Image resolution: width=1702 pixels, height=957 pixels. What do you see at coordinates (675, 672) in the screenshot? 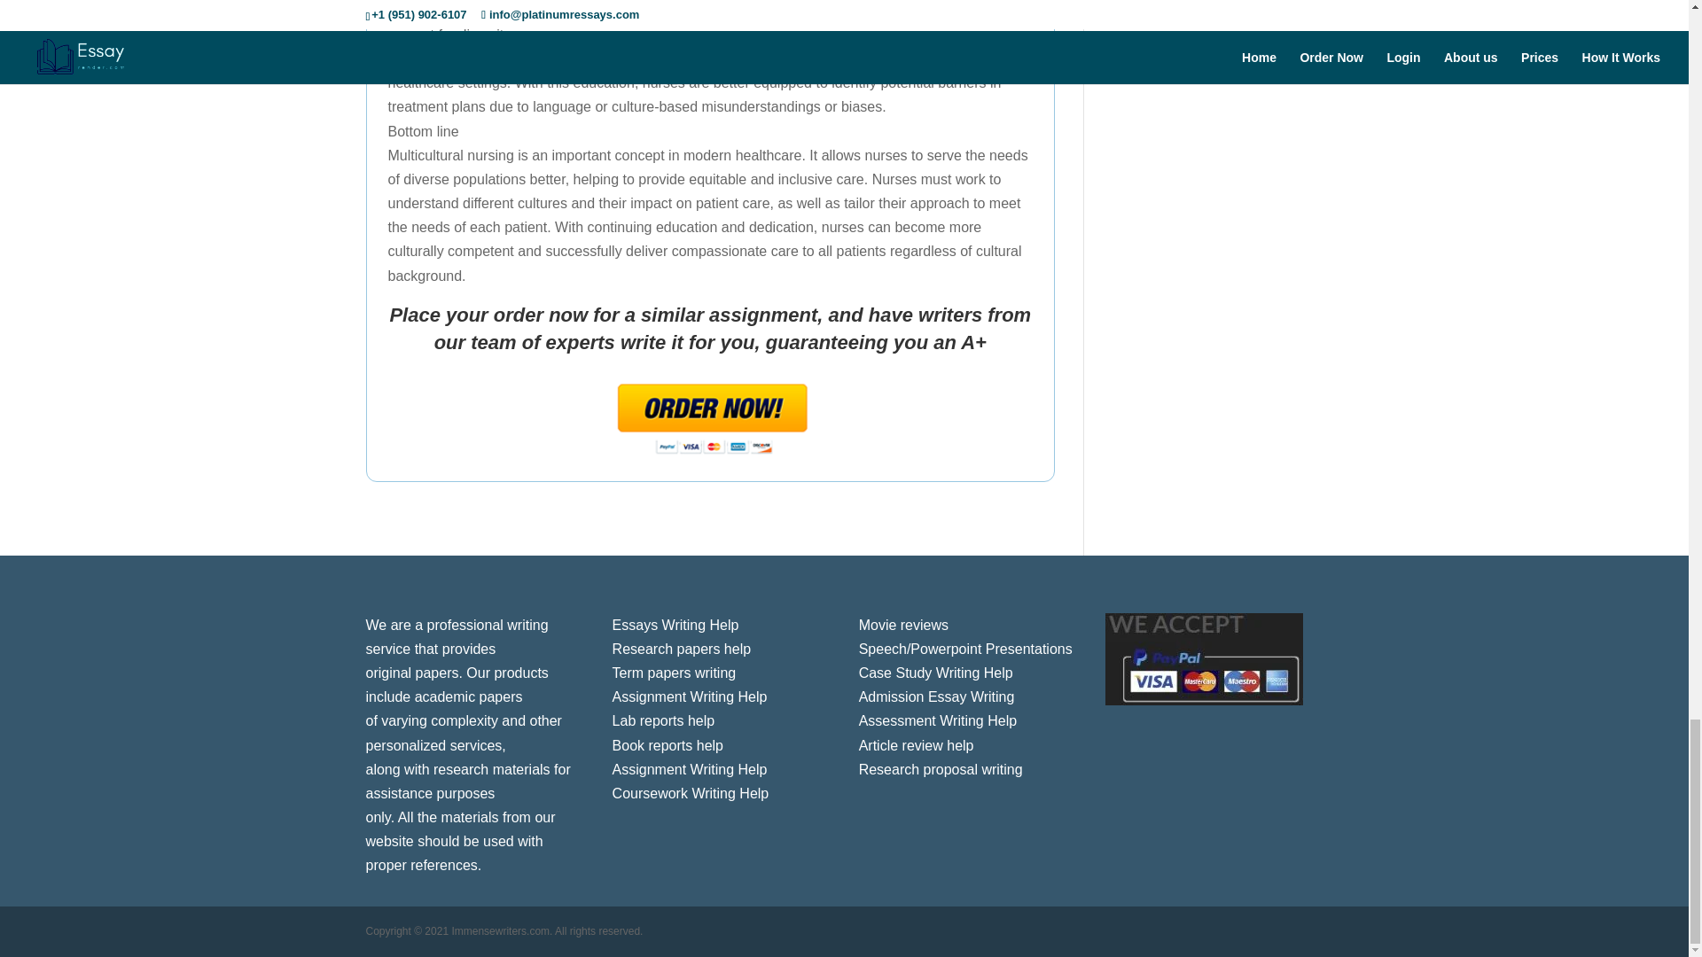
I see `Term papers writing` at bounding box center [675, 672].